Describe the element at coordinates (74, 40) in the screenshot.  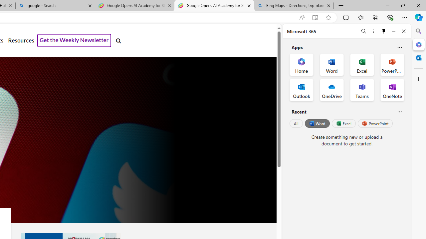
I see `Get the Weekly Newsletter` at that location.